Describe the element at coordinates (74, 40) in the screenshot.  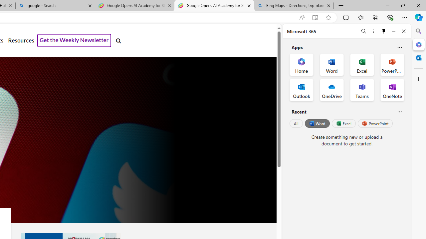
I see `Get the Weekly Newsletter` at that location.